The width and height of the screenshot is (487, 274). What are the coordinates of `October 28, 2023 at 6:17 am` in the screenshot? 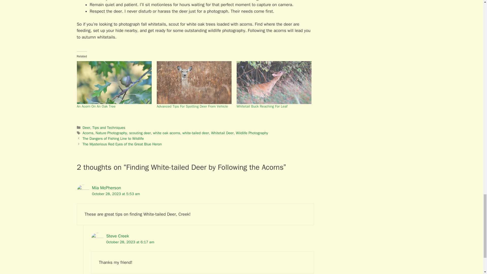 It's located at (130, 242).